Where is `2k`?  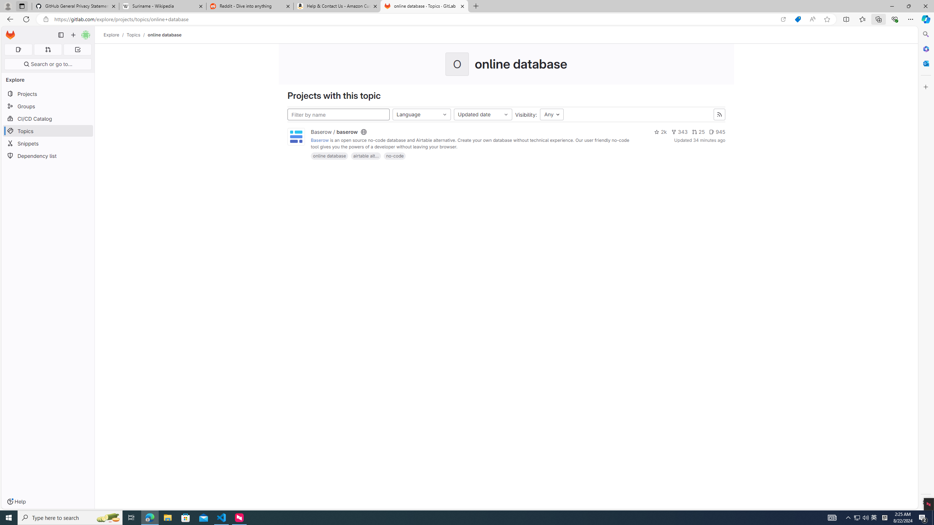 2k is located at coordinates (660, 132).